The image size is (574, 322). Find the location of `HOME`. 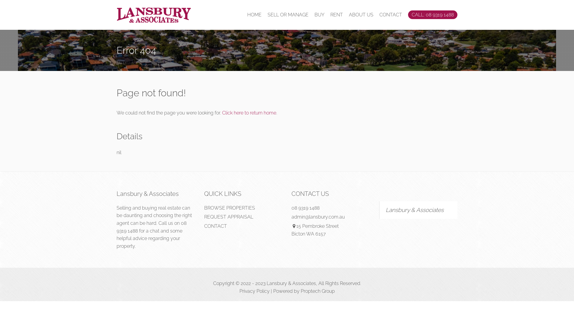

HOME is located at coordinates (254, 15).